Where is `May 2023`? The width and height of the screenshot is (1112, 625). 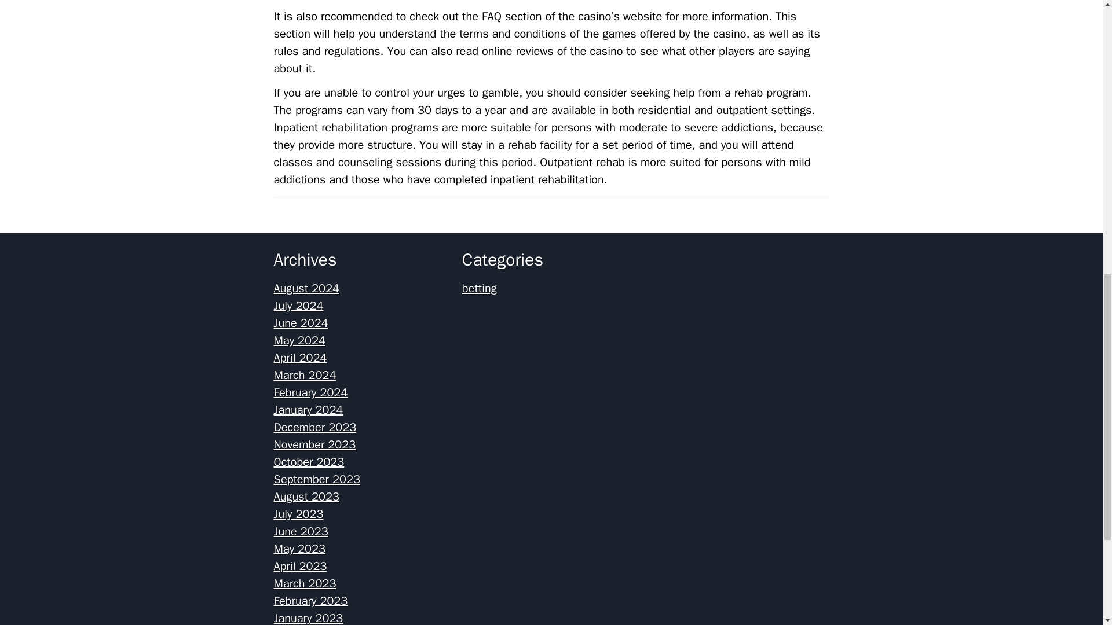 May 2023 is located at coordinates (299, 549).